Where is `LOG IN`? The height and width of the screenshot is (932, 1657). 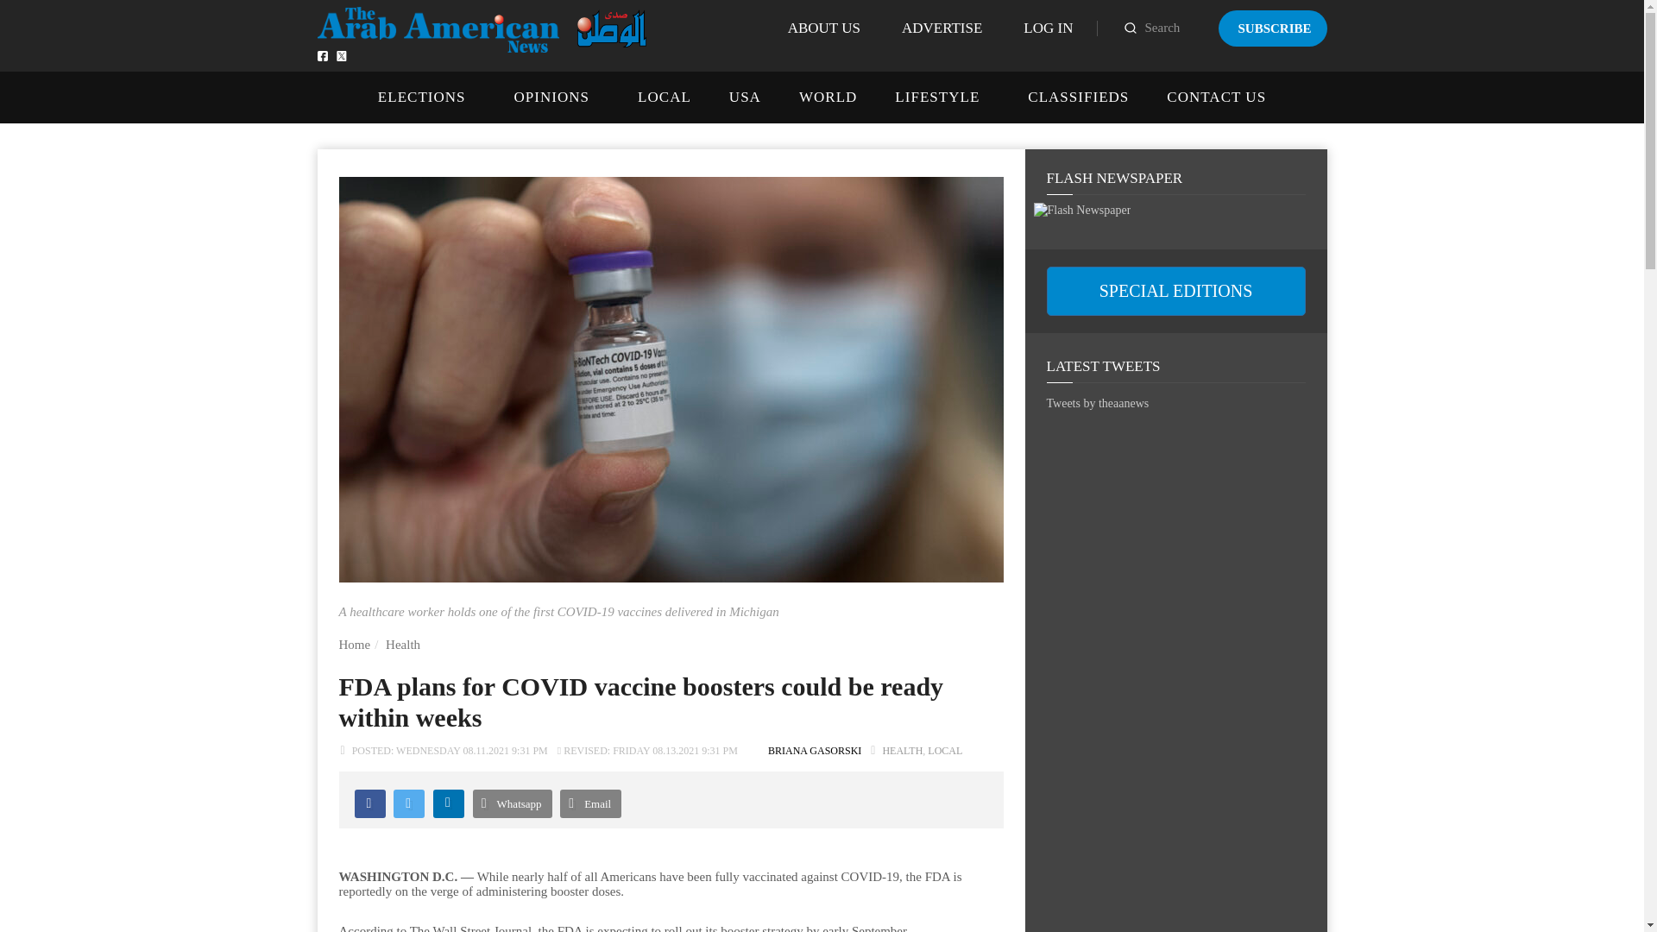 LOG IN is located at coordinates (1048, 28).